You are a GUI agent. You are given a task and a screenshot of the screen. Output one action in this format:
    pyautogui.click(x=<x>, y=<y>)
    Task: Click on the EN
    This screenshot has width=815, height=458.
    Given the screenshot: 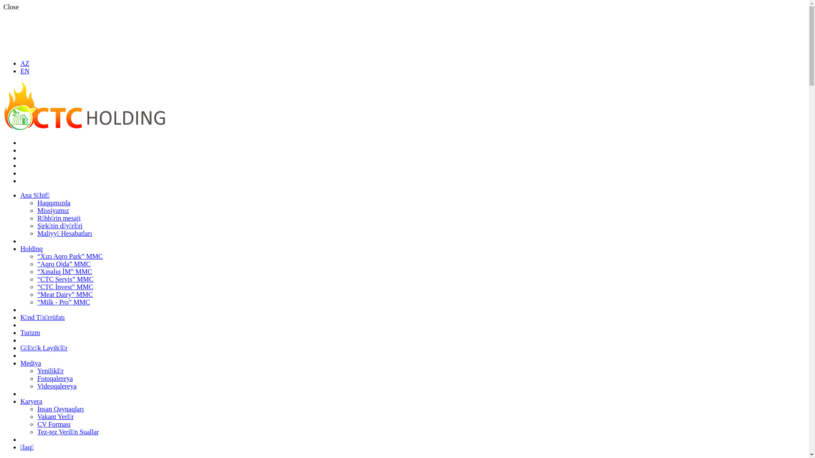 What is the action you would take?
    pyautogui.click(x=25, y=71)
    